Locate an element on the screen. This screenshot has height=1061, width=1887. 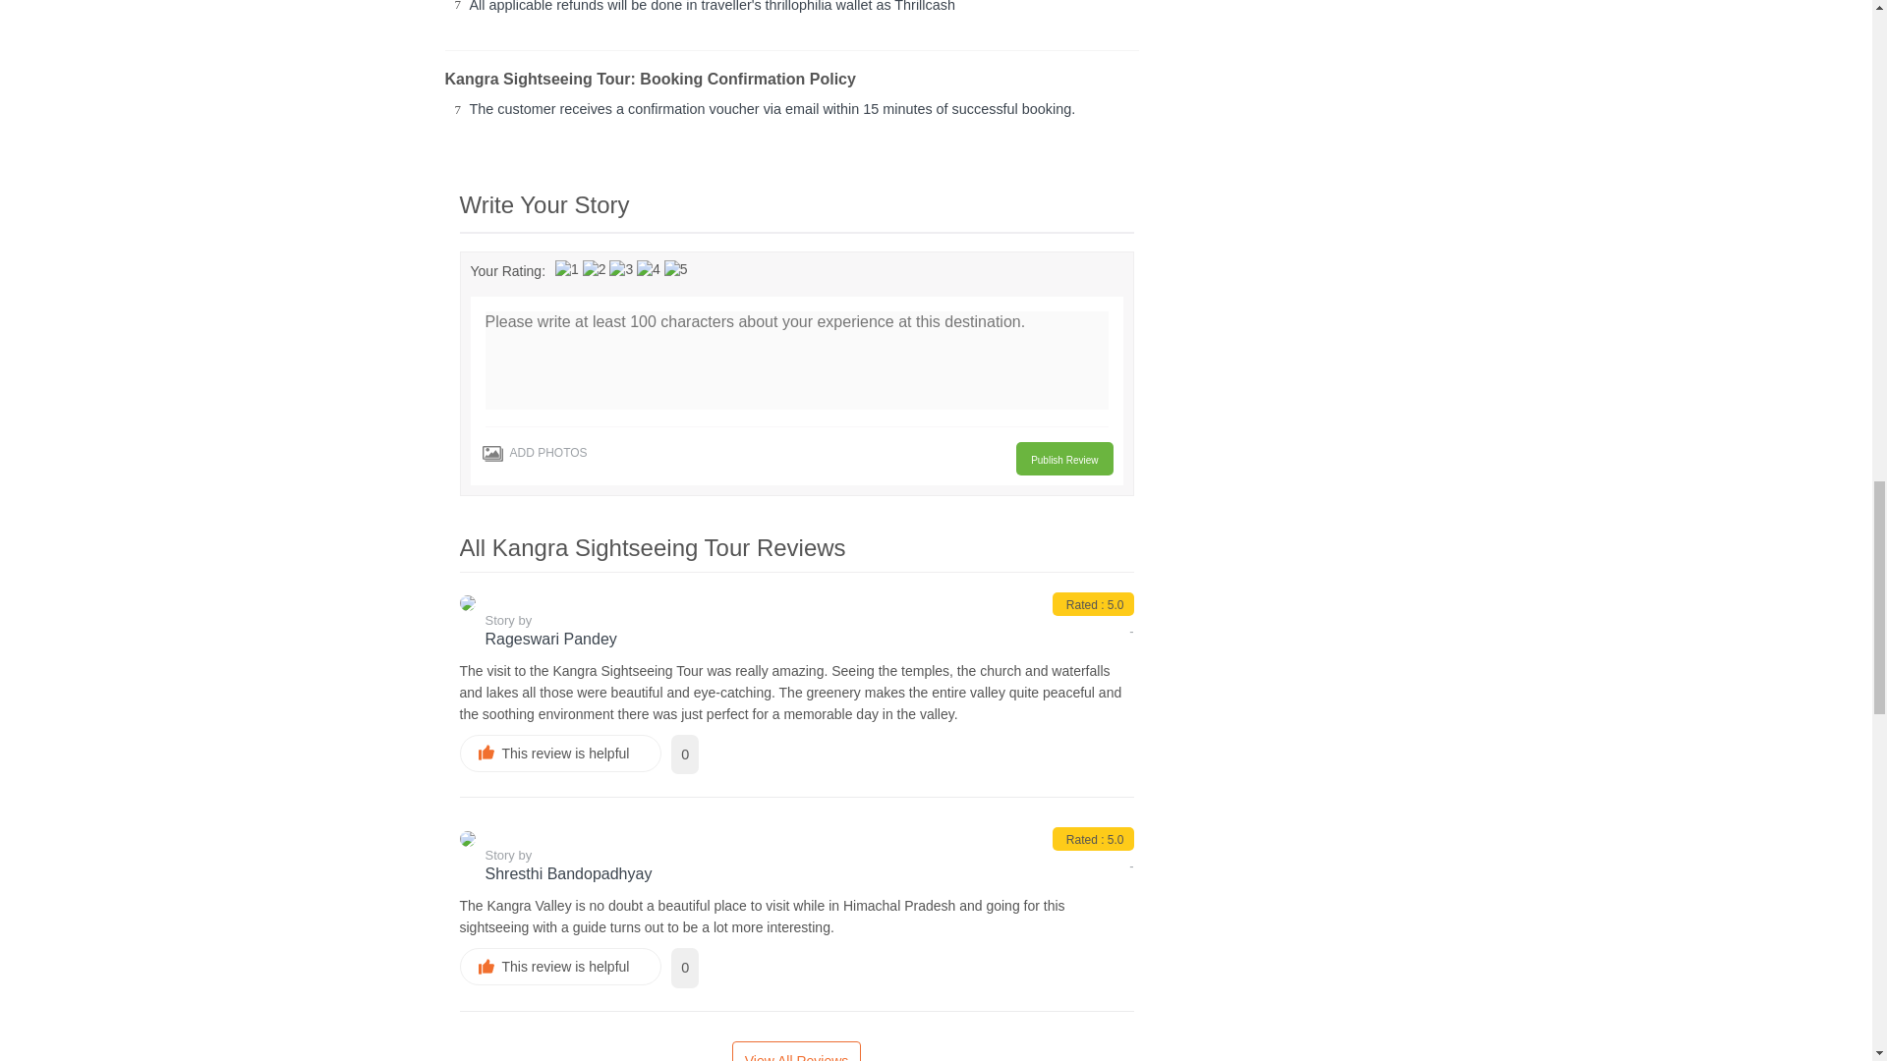
poor is located at coordinates (594, 269).